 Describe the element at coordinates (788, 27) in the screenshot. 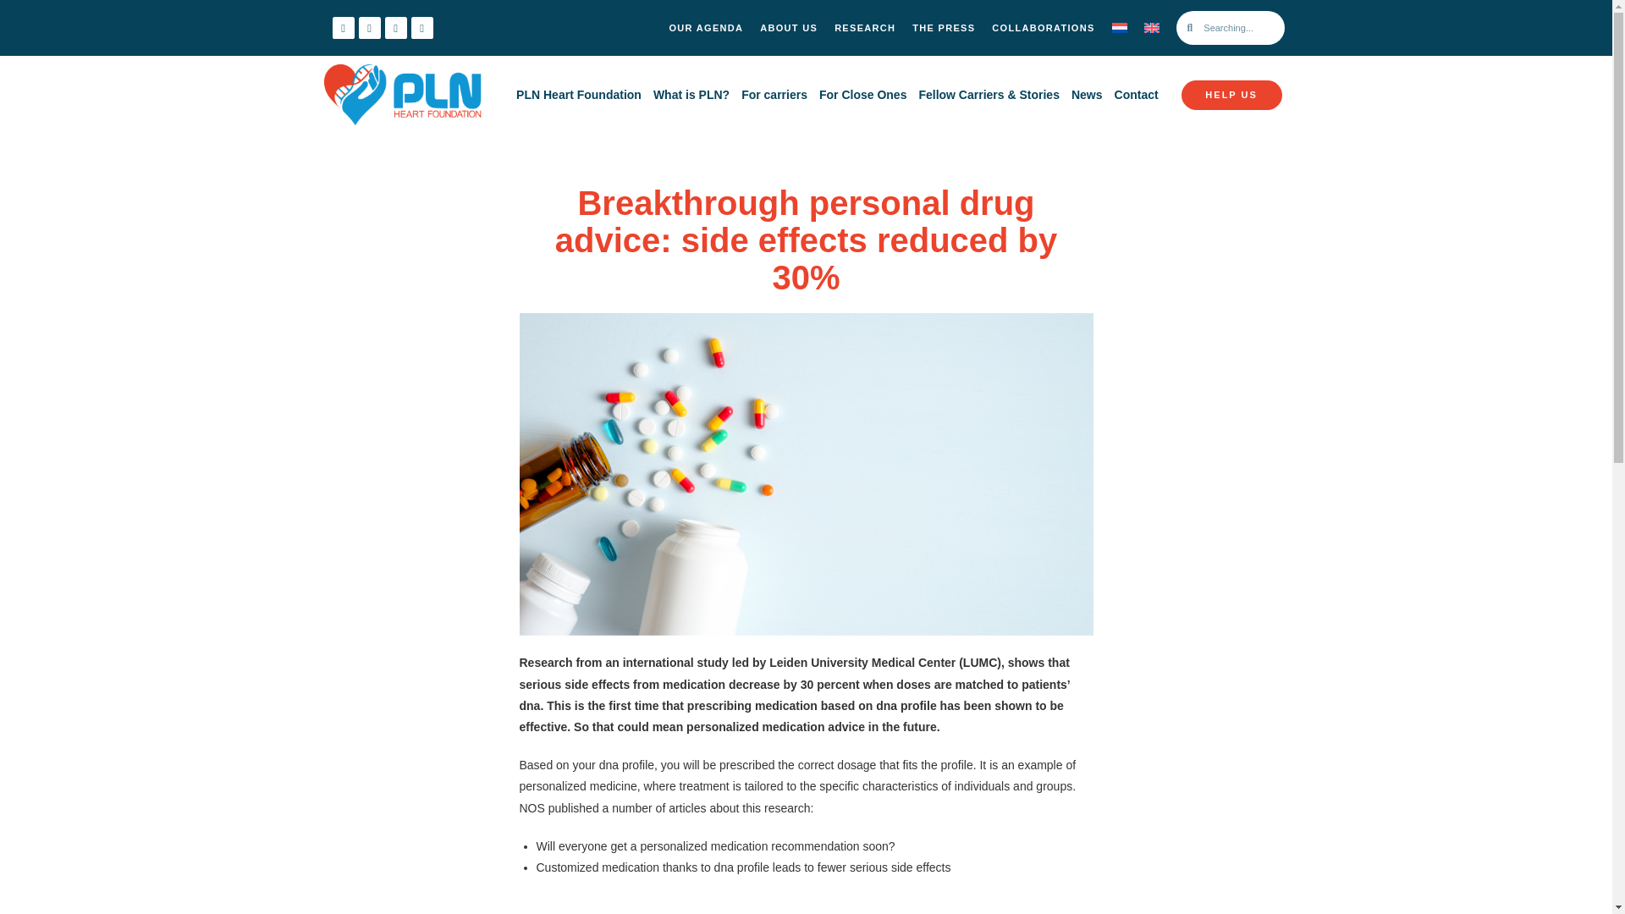

I see `ABOUT US` at that location.